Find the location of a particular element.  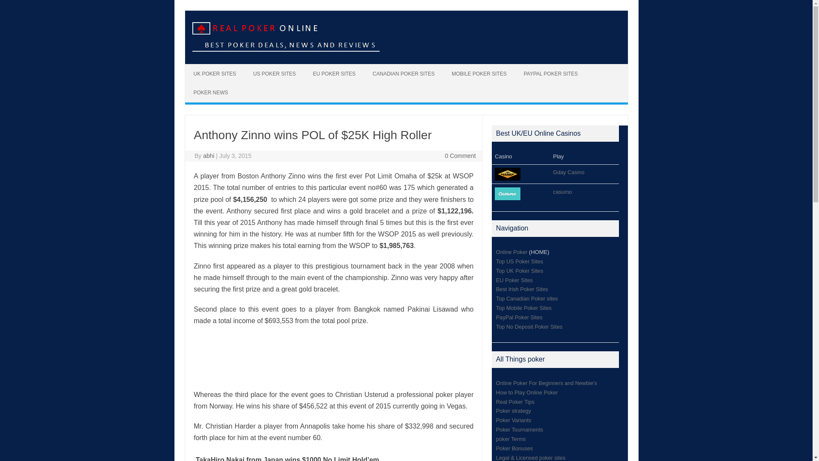

MOBILE POKER SITES is located at coordinates (479, 74).